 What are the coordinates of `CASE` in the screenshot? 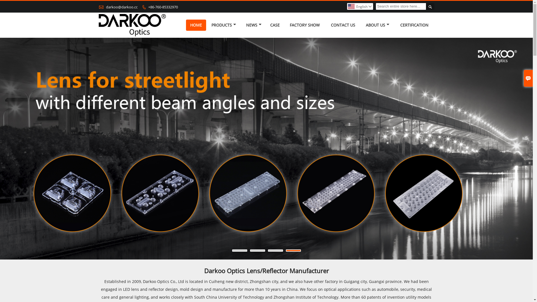 It's located at (275, 25).